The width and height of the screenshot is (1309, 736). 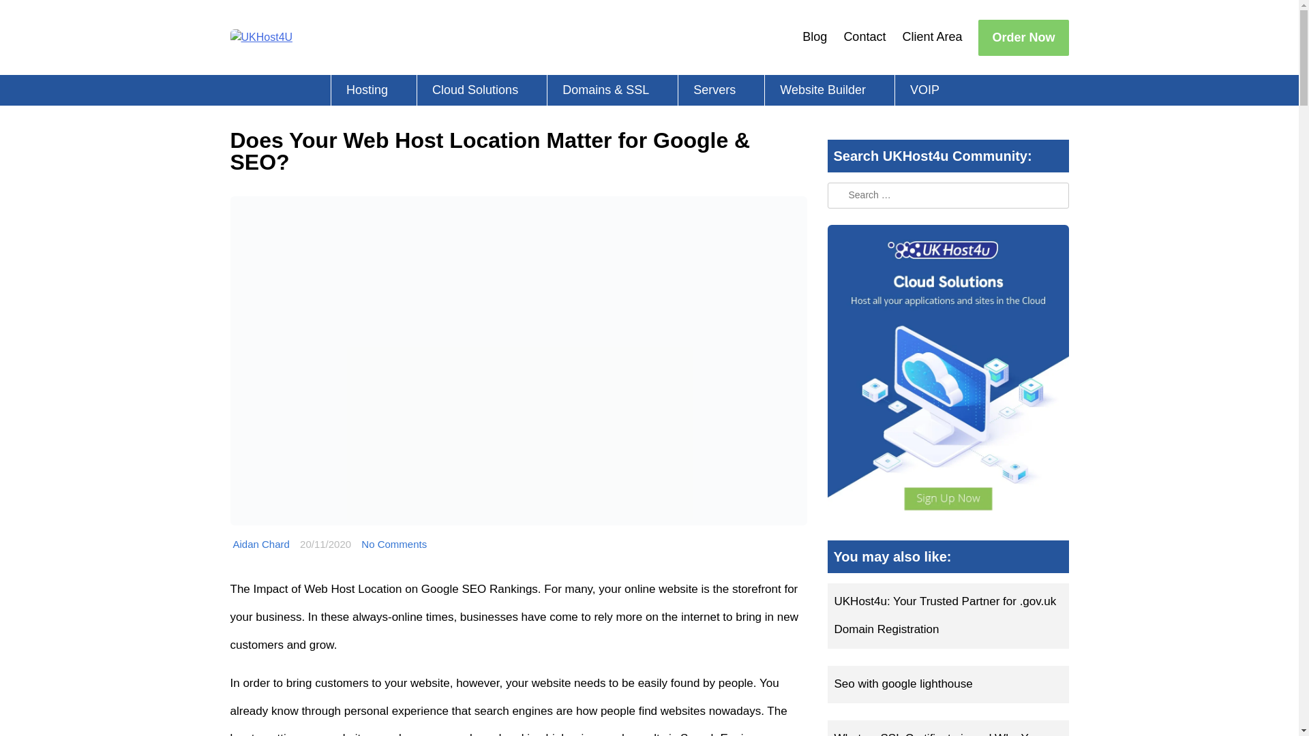 What do you see at coordinates (931, 37) in the screenshot?
I see `Client Area` at bounding box center [931, 37].